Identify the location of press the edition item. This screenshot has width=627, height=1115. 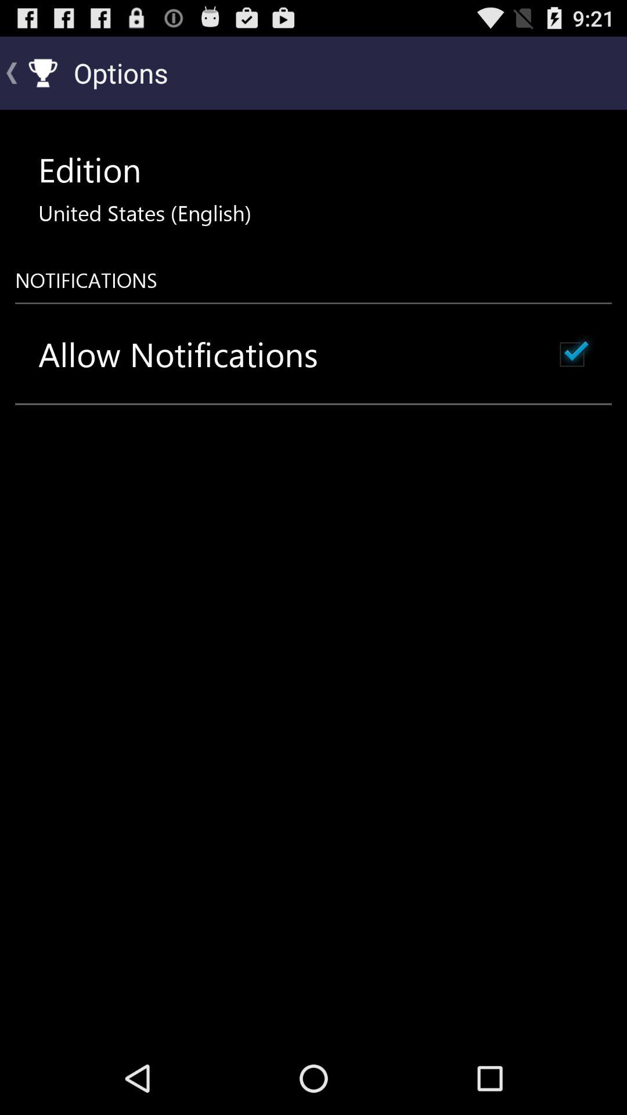
(89, 170).